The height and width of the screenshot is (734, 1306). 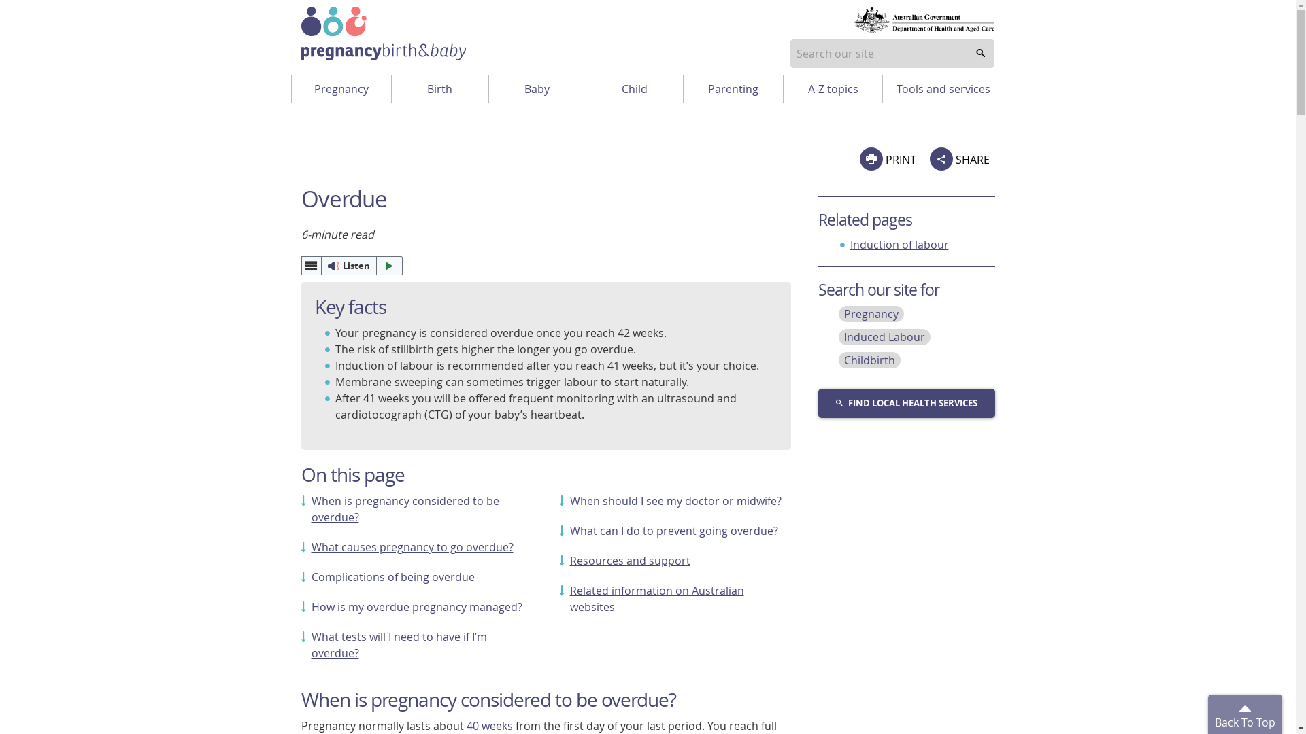 I want to click on When is pregnancy considered to be overdue?, so click(x=405, y=509).